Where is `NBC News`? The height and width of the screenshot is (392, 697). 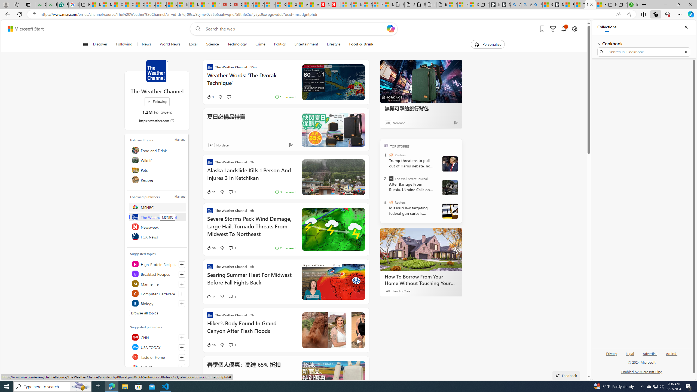 NBC News is located at coordinates (157, 366).